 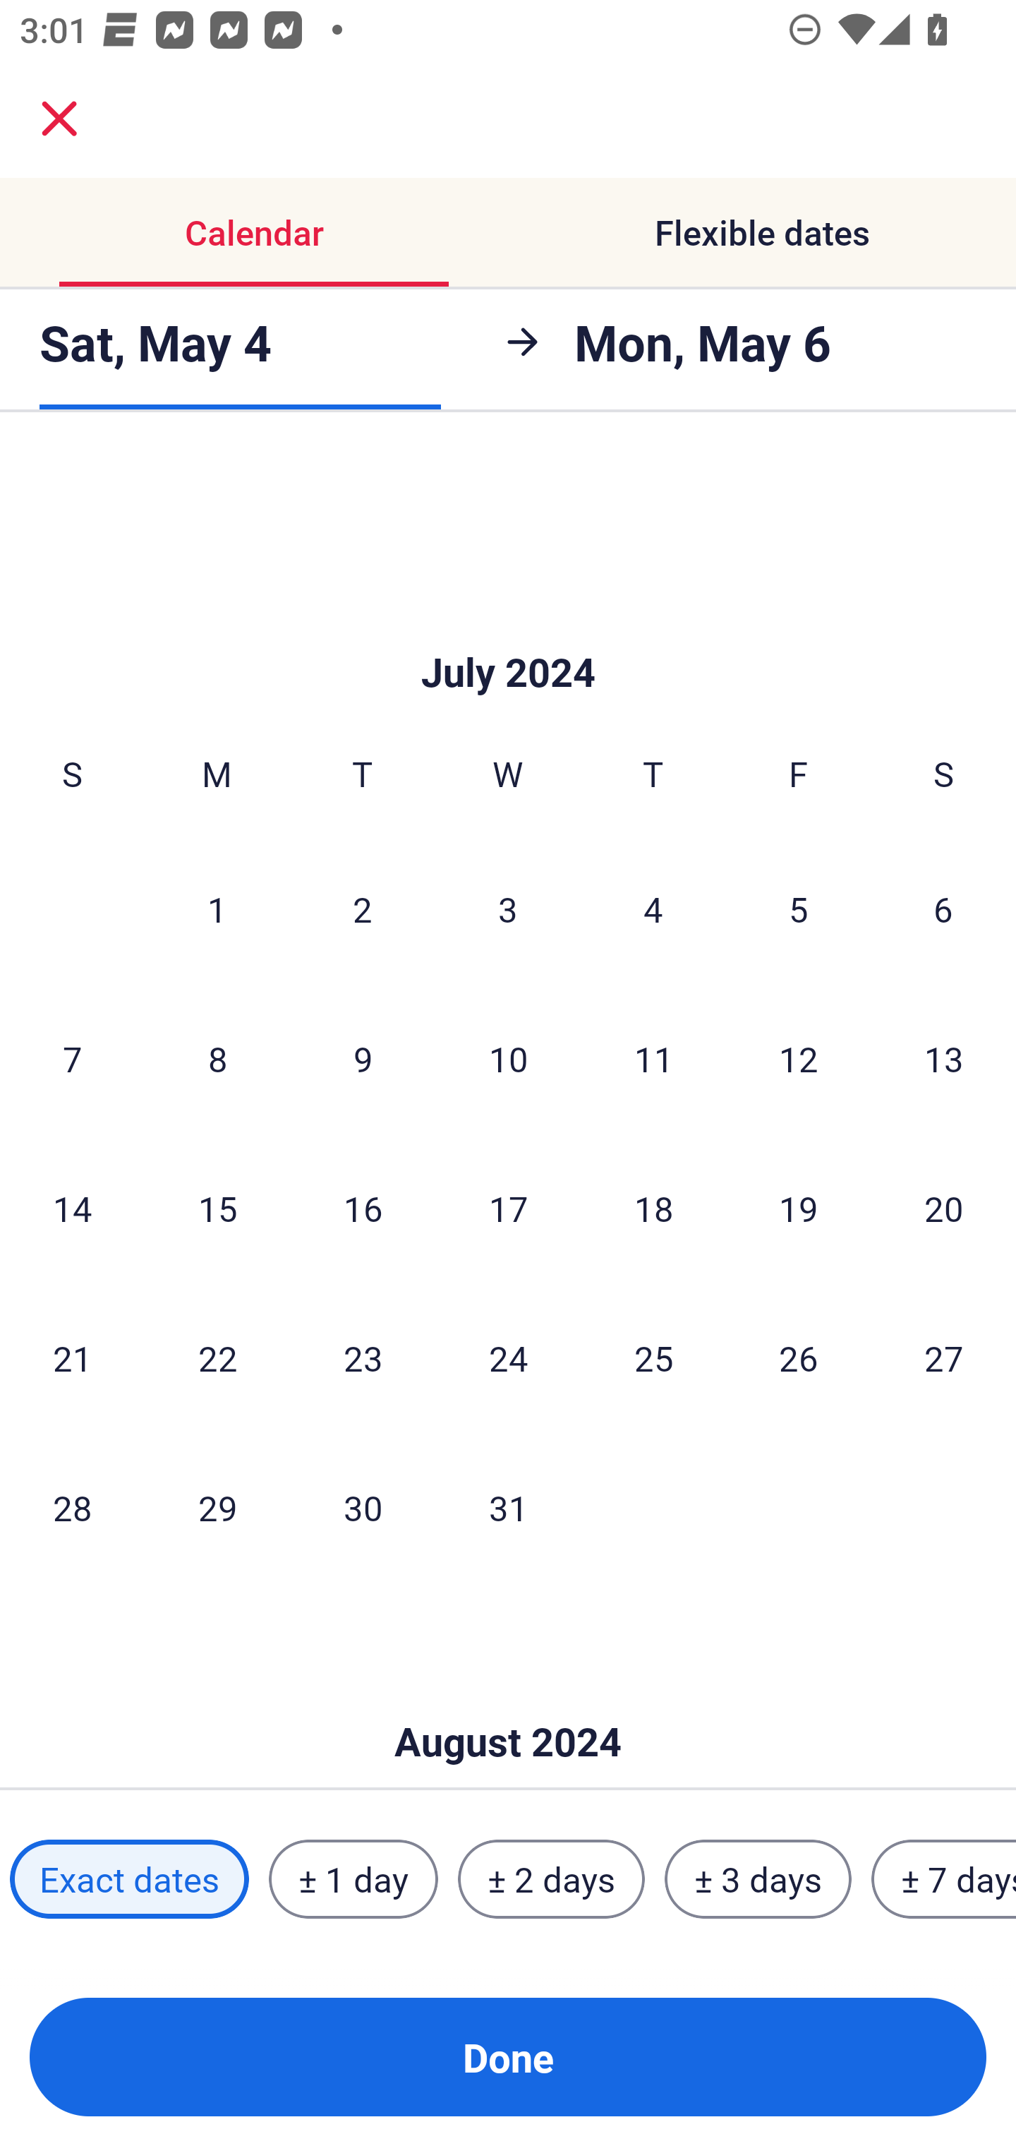 What do you see at coordinates (508, 1507) in the screenshot?
I see `31 Wednesday, July 31, 2024` at bounding box center [508, 1507].